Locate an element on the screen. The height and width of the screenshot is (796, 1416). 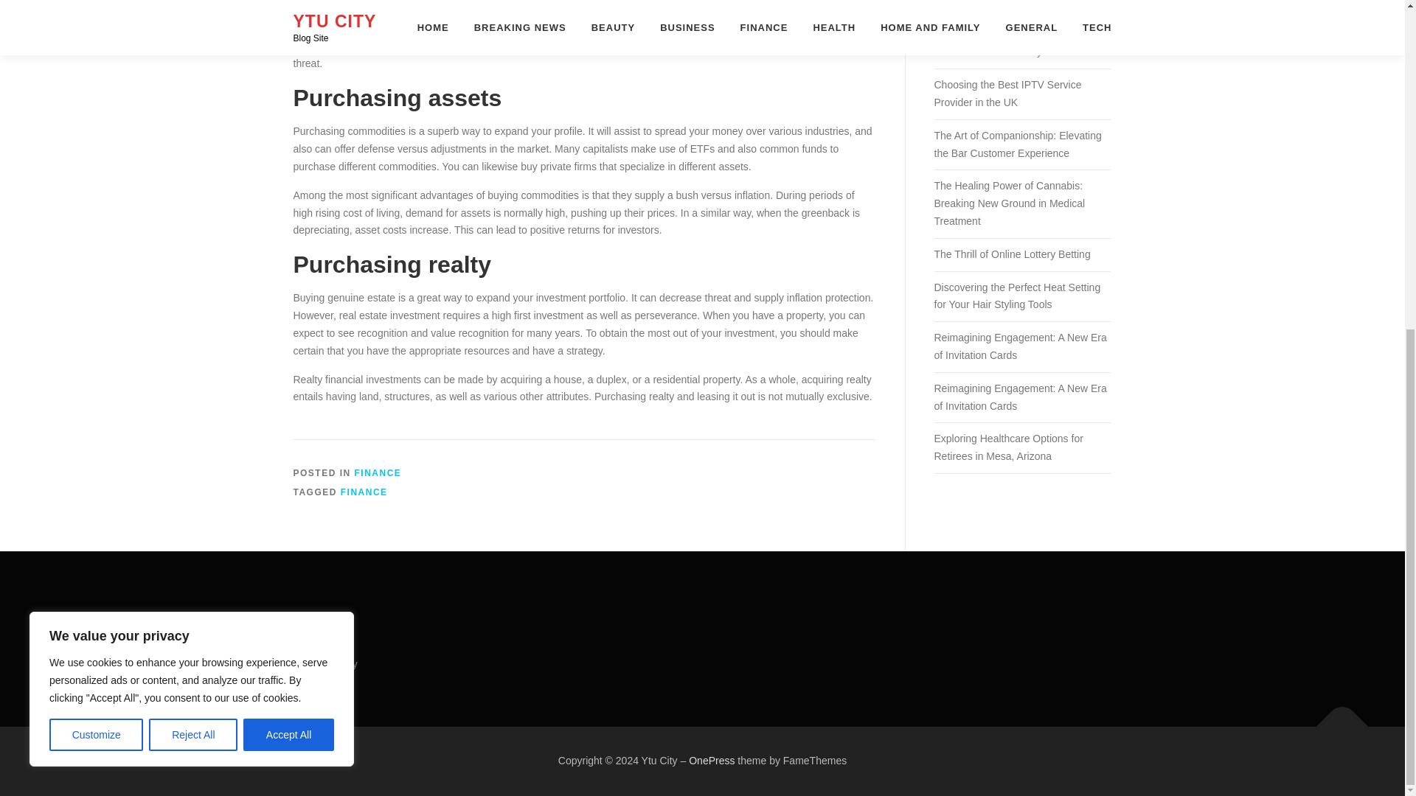
FINANCE is located at coordinates (364, 492).